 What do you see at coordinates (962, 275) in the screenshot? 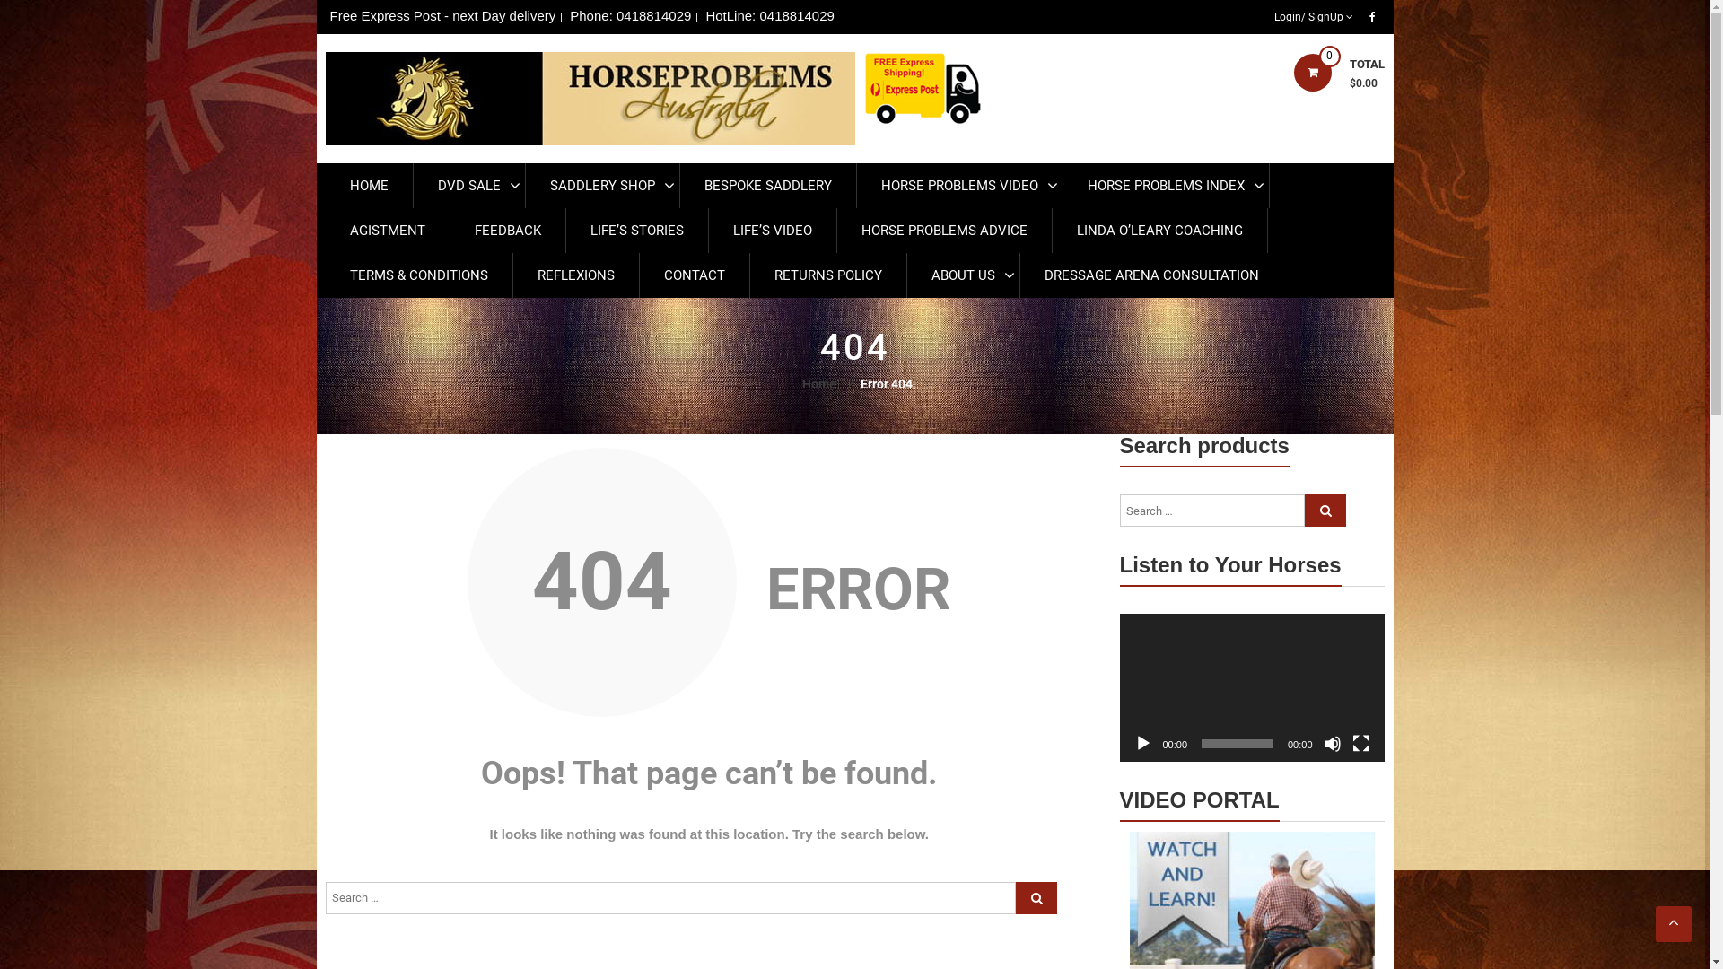
I see `ABOUT US` at bounding box center [962, 275].